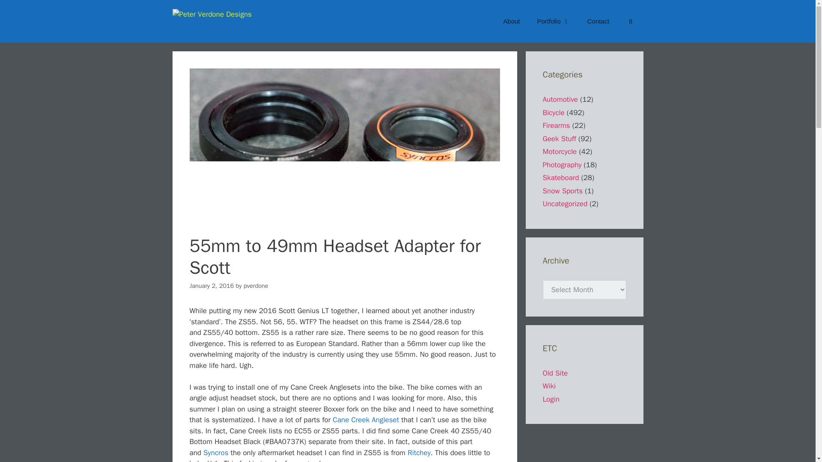 This screenshot has width=822, height=462. Describe the element at coordinates (216, 453) in the screenshot. I see `Syncros` at that location.